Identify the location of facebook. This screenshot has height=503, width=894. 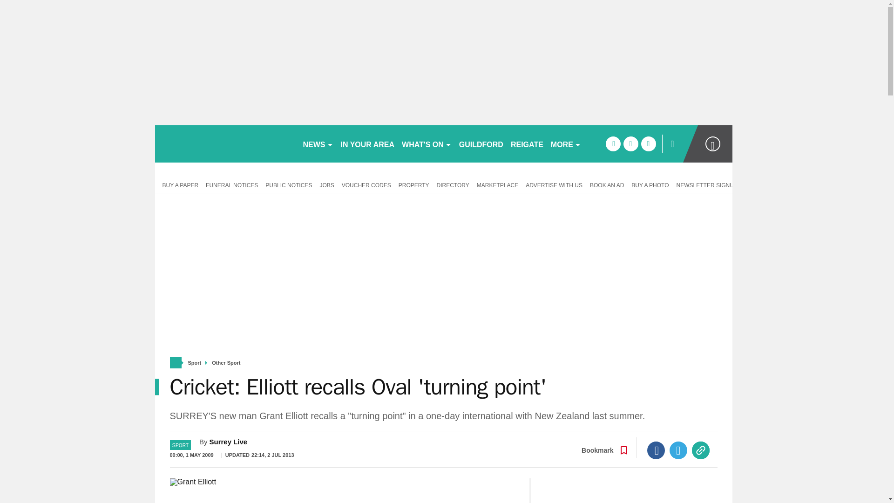
(613, 143).